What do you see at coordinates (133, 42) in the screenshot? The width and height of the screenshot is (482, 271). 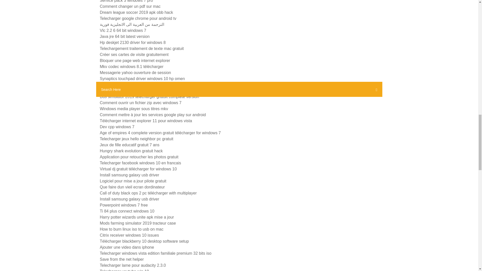 I see `Hp deskjet 2130 driver for windows 8` at bounding box center [133, 42].